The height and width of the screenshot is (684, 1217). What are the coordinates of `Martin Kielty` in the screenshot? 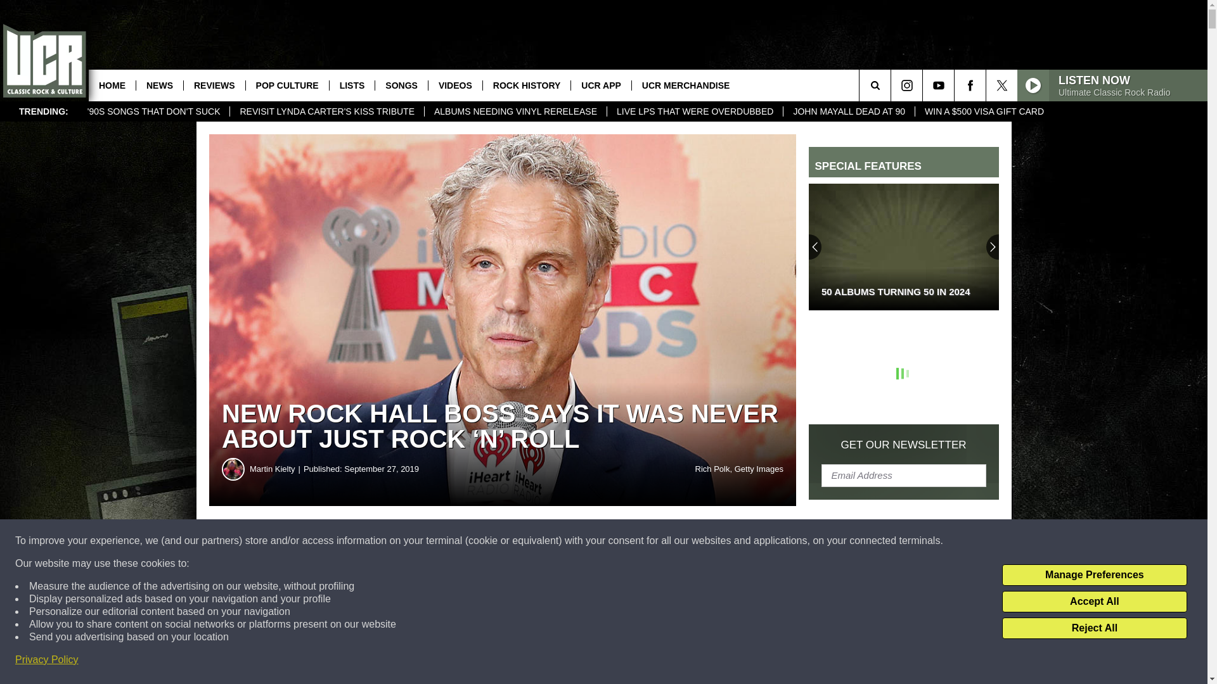 It's located at (276, 469).